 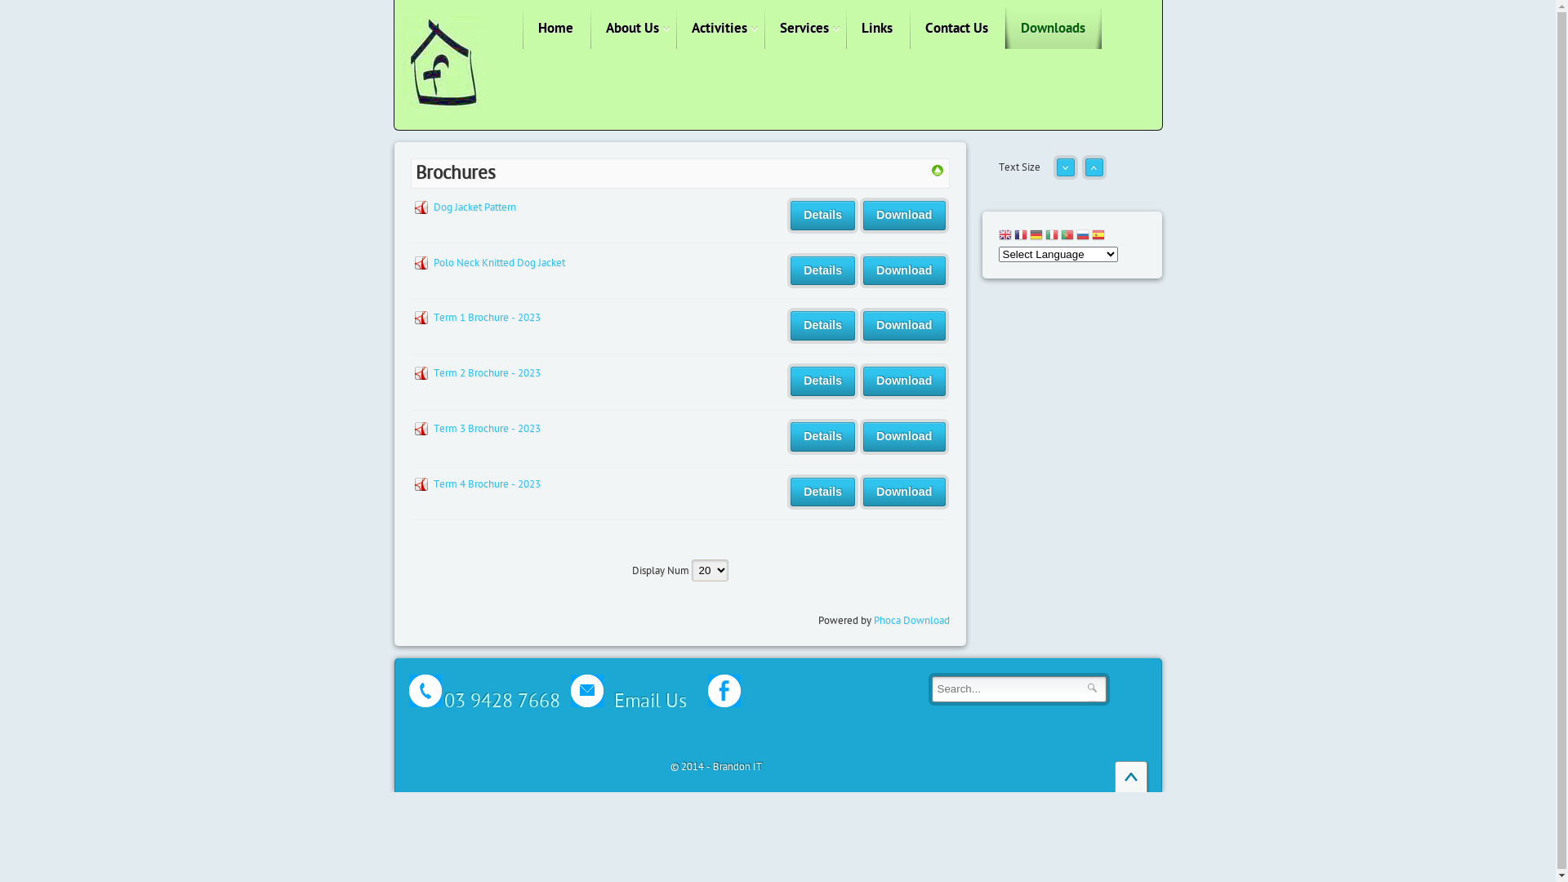 I want to click on Details, so click(x=823, y=216).